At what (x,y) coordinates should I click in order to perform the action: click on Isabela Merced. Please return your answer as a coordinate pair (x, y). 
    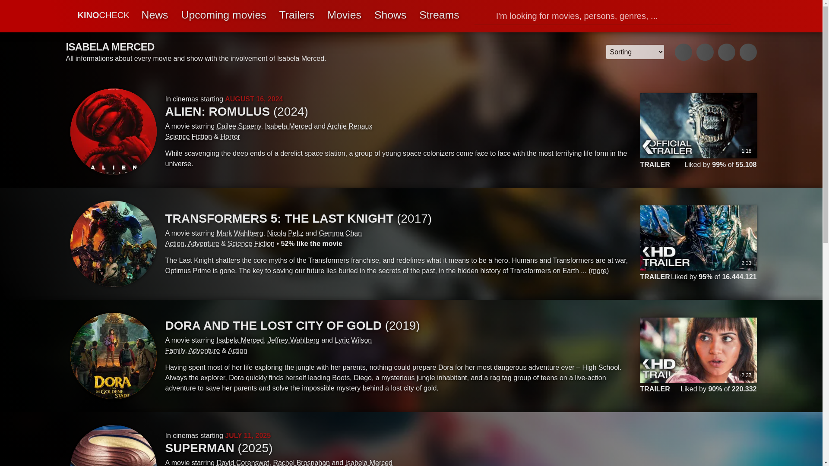
    Looking at the image, I should click on (240, 340).